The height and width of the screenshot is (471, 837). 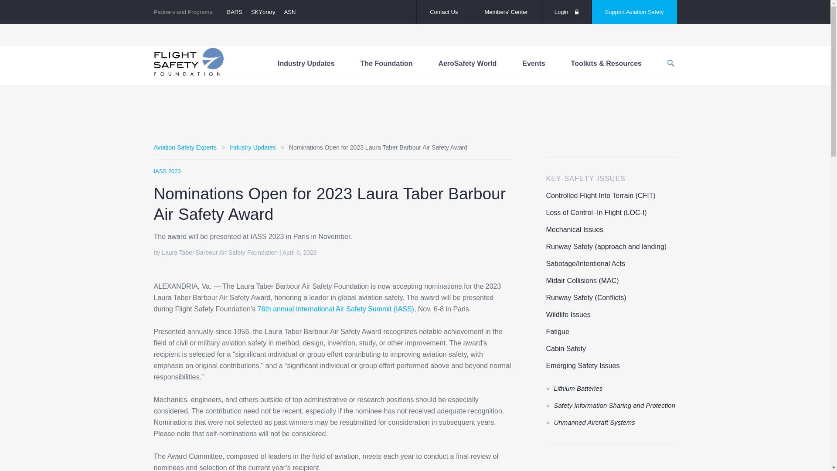 What do you see at coordinates (634, 12) in the screenshot?
I see `Support Aviation Safety` at bounding box center [634, 12].